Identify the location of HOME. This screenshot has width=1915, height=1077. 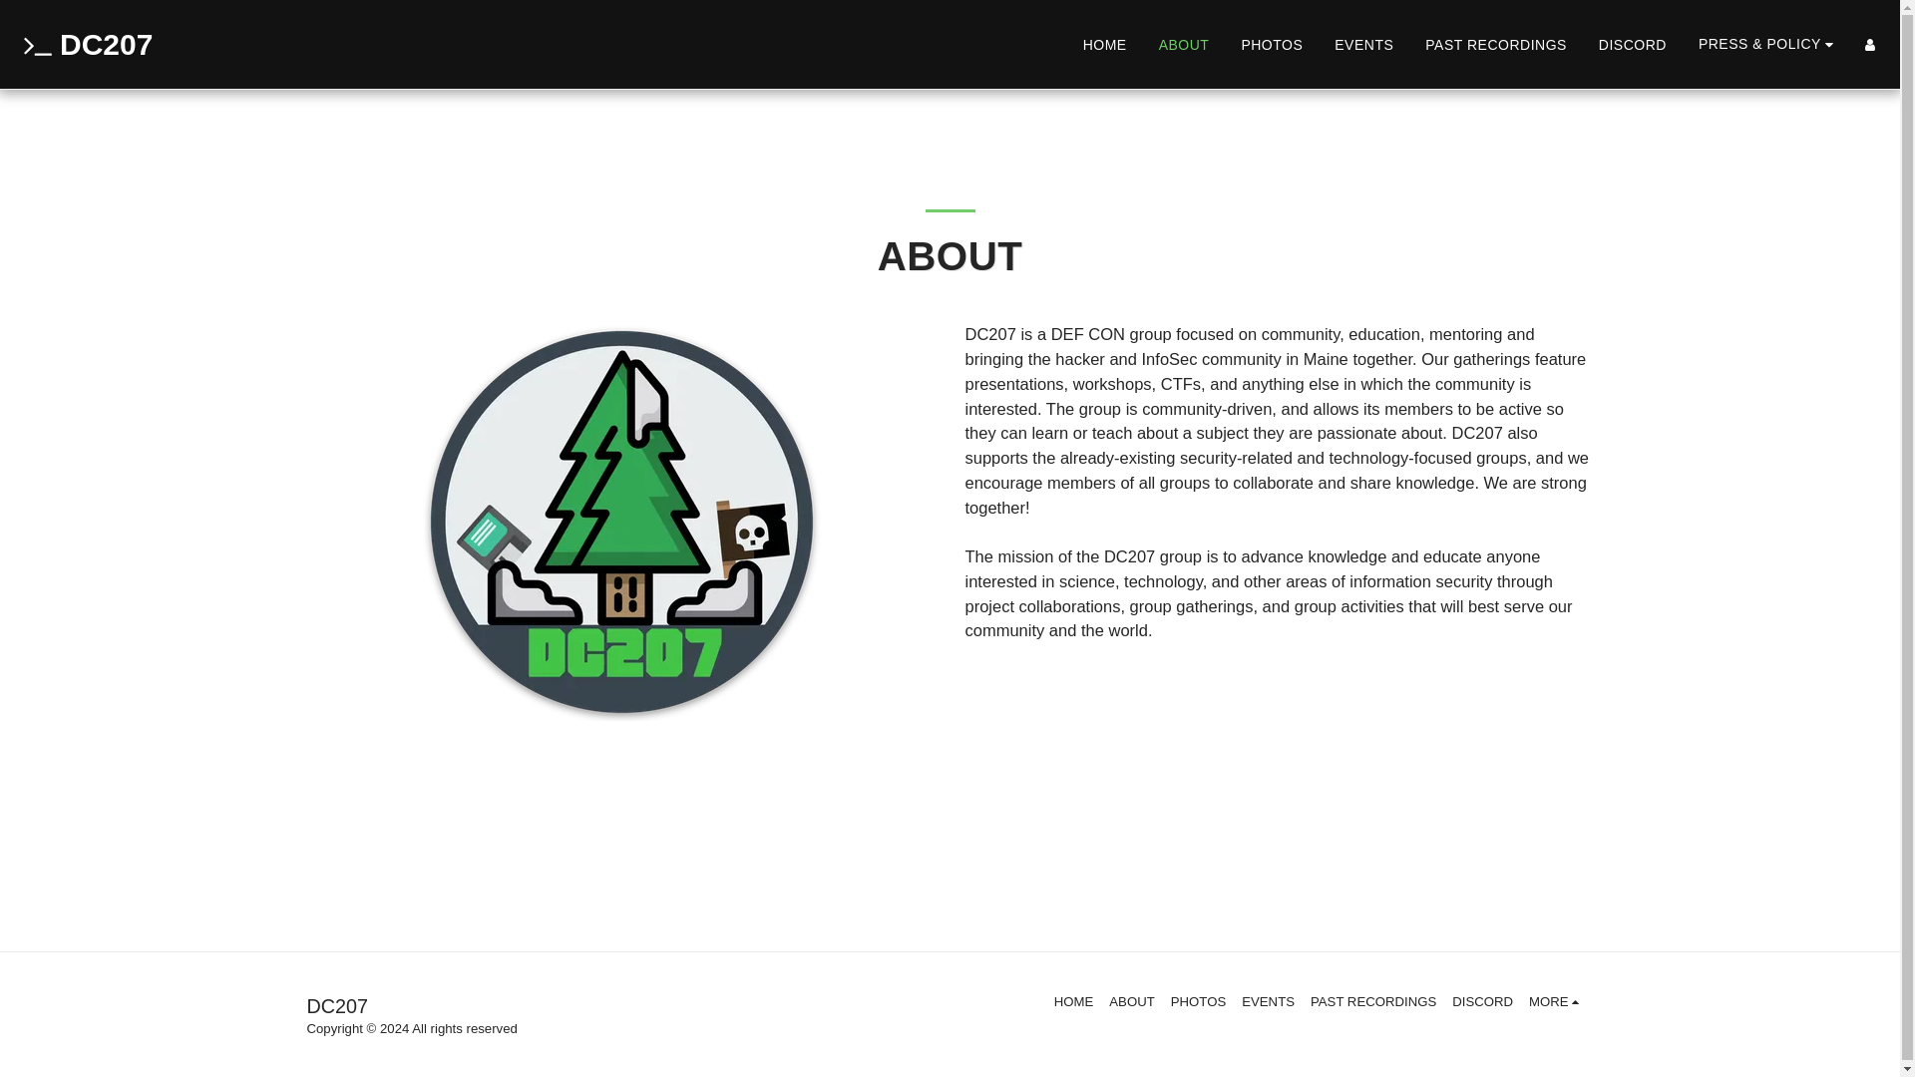
(1073, 1001).